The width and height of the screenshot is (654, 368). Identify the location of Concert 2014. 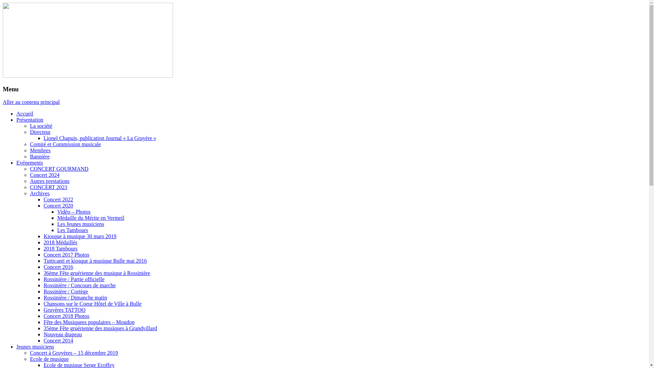
(59, 341).